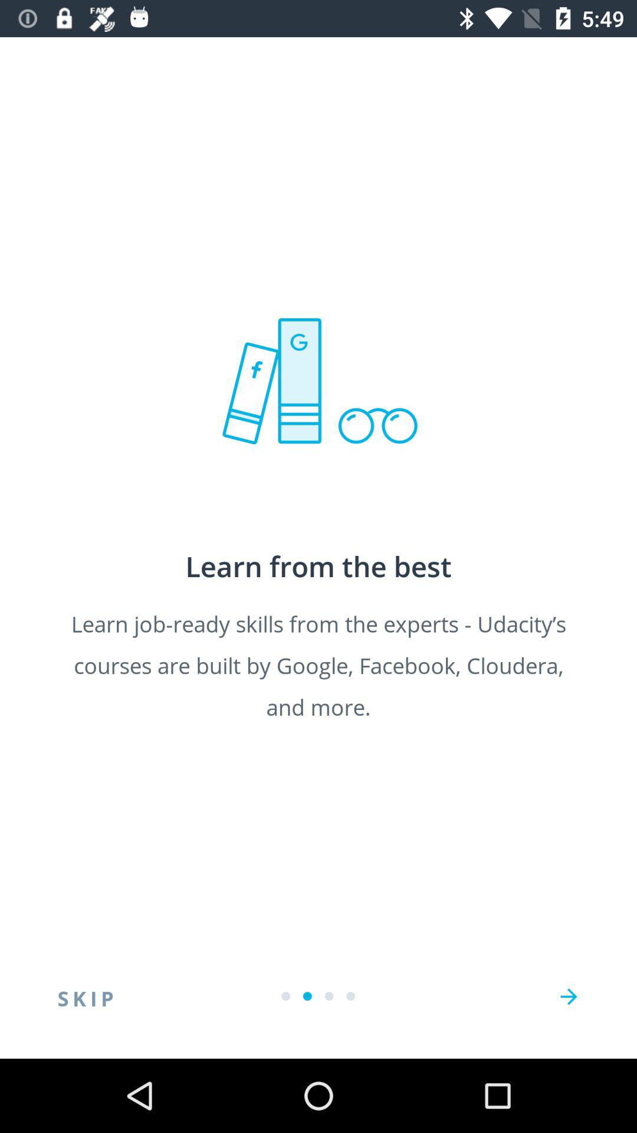 The height and width of the screenshot is (1133, 637). Describe the element at coordinates (569, 997) in the screenshot. I see `go to next` at that location.